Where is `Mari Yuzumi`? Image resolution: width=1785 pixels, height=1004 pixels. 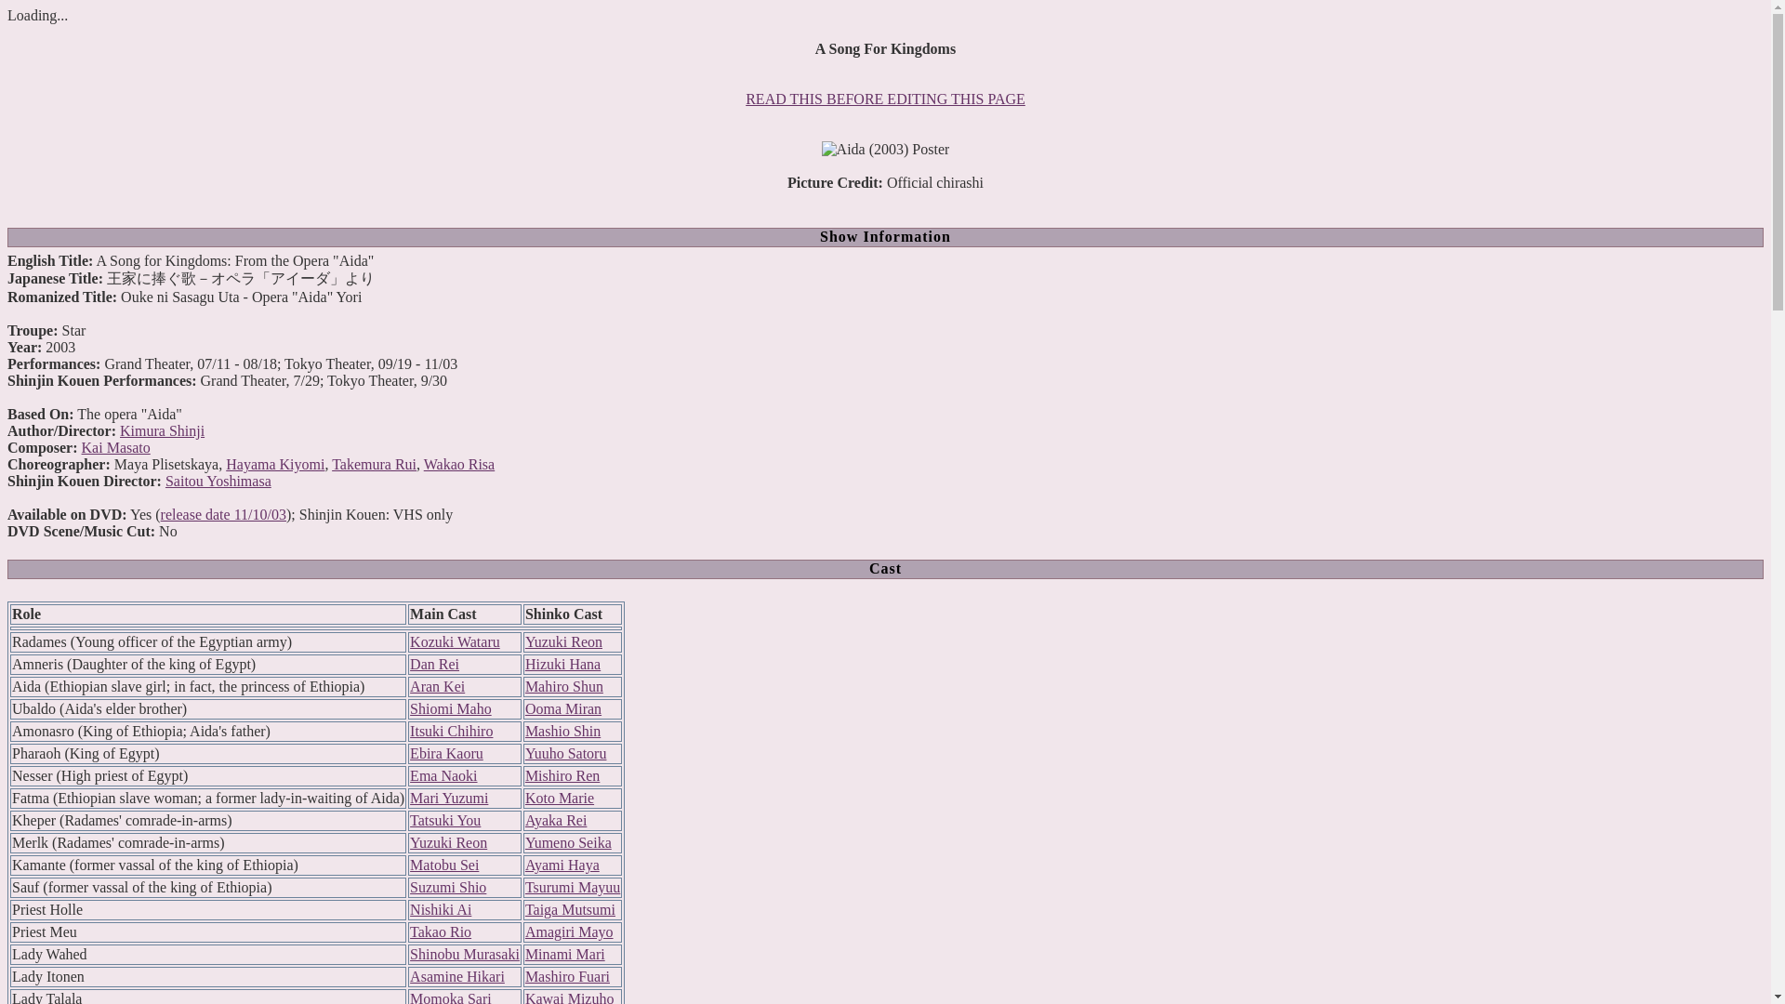 Mari Yuzumi is located at coordinates (448, 798).